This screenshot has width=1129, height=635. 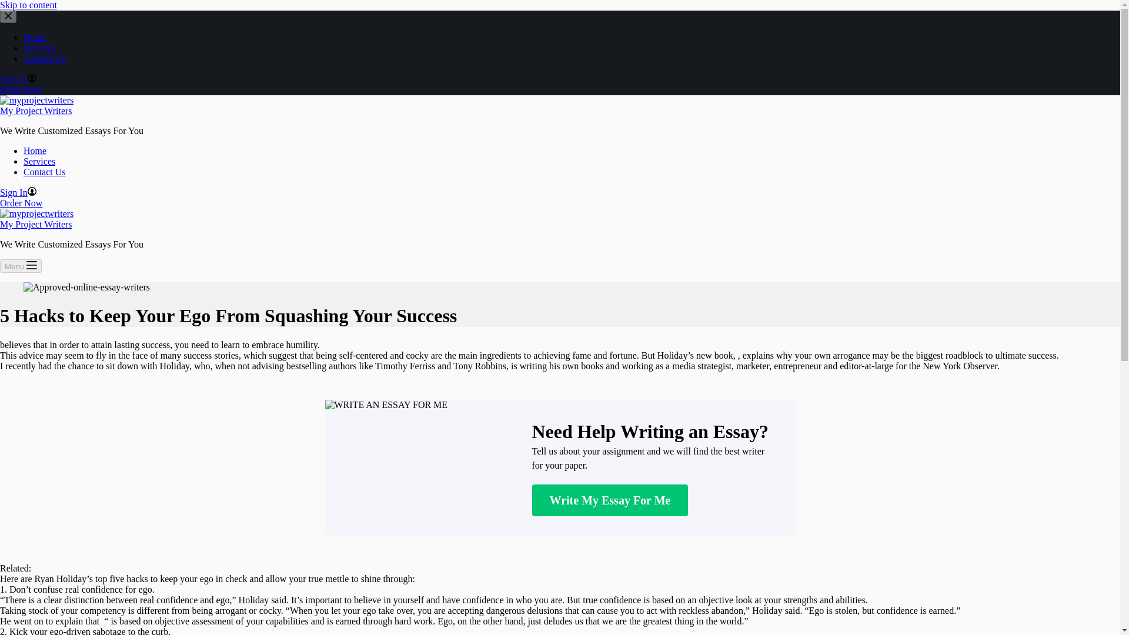 What do you see at coordinates (45, 172) in the screenshot?
I see `Contact Us` at bounding box center [45, 172].